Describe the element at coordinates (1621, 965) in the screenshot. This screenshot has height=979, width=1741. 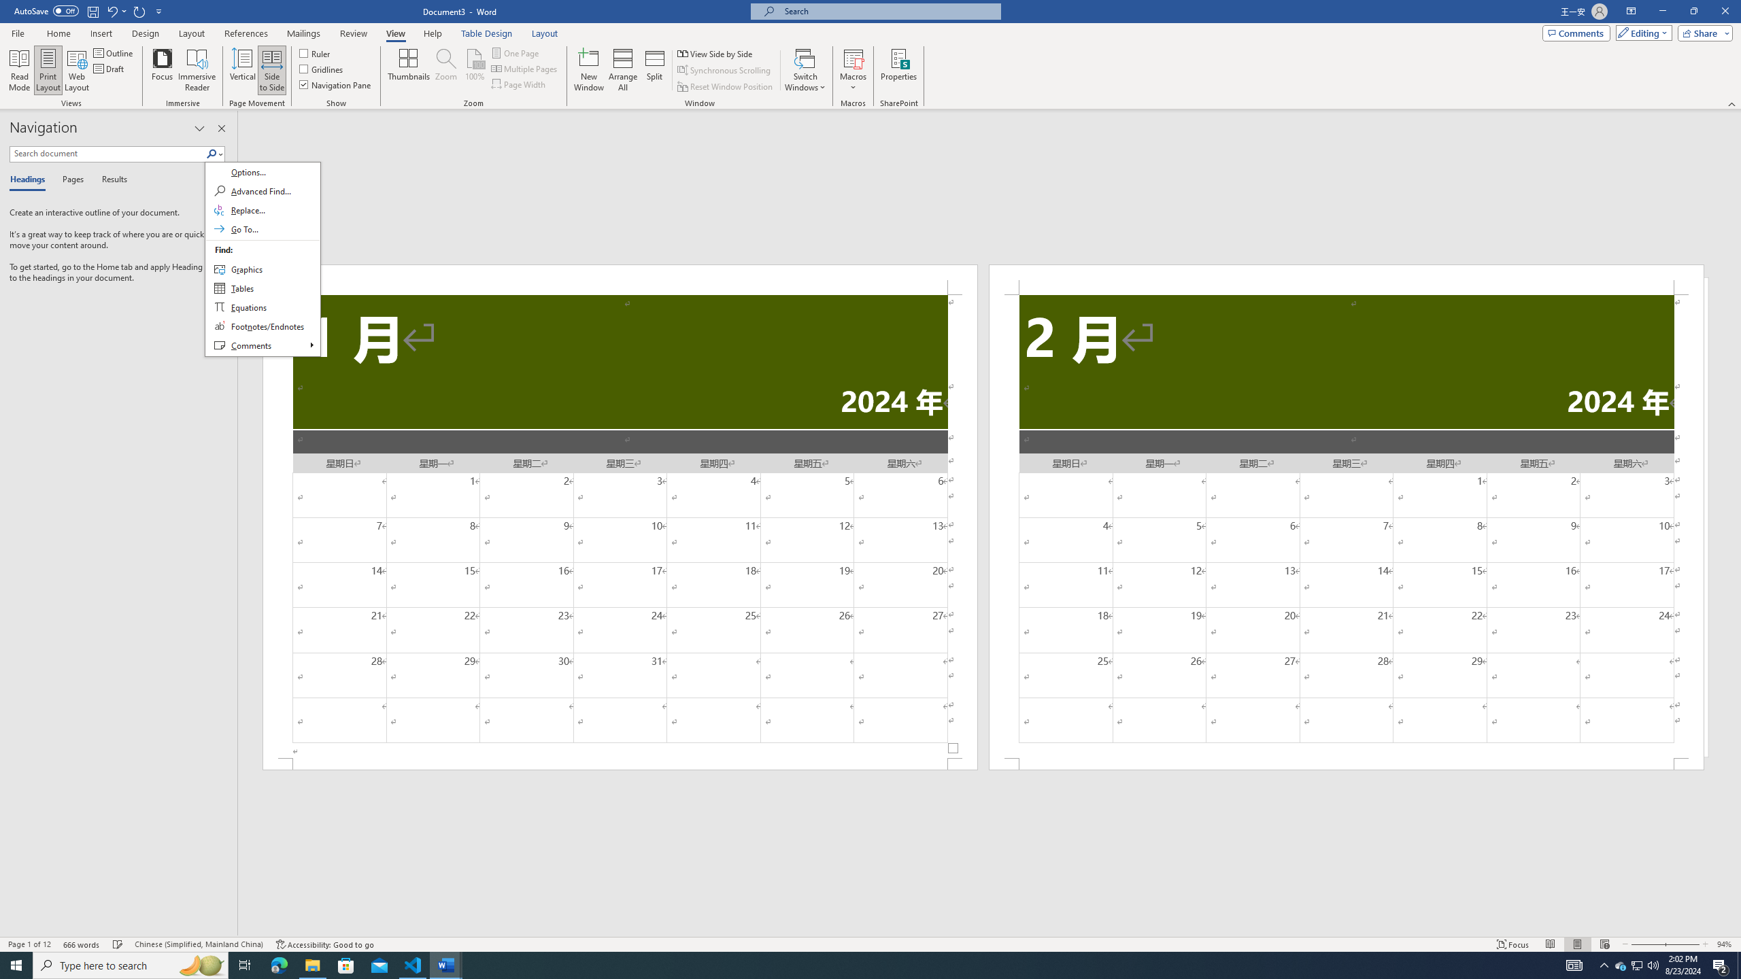
I see `Search highlights icon opens search home window` at that location.